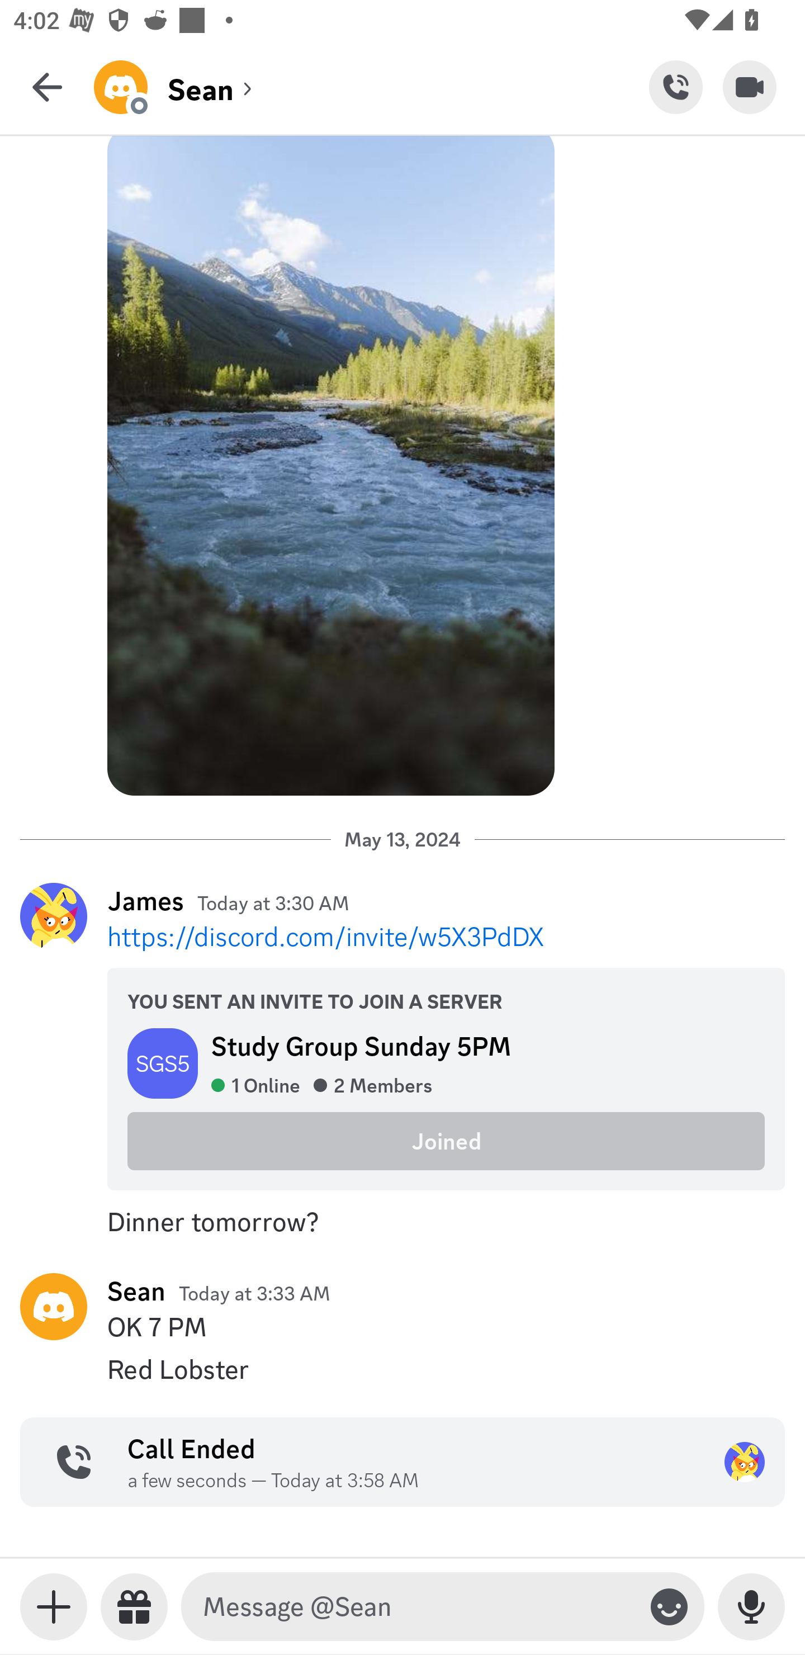 The width and height of the screenshot is (805, 1655). I want to click on Back, so click(47, 87).